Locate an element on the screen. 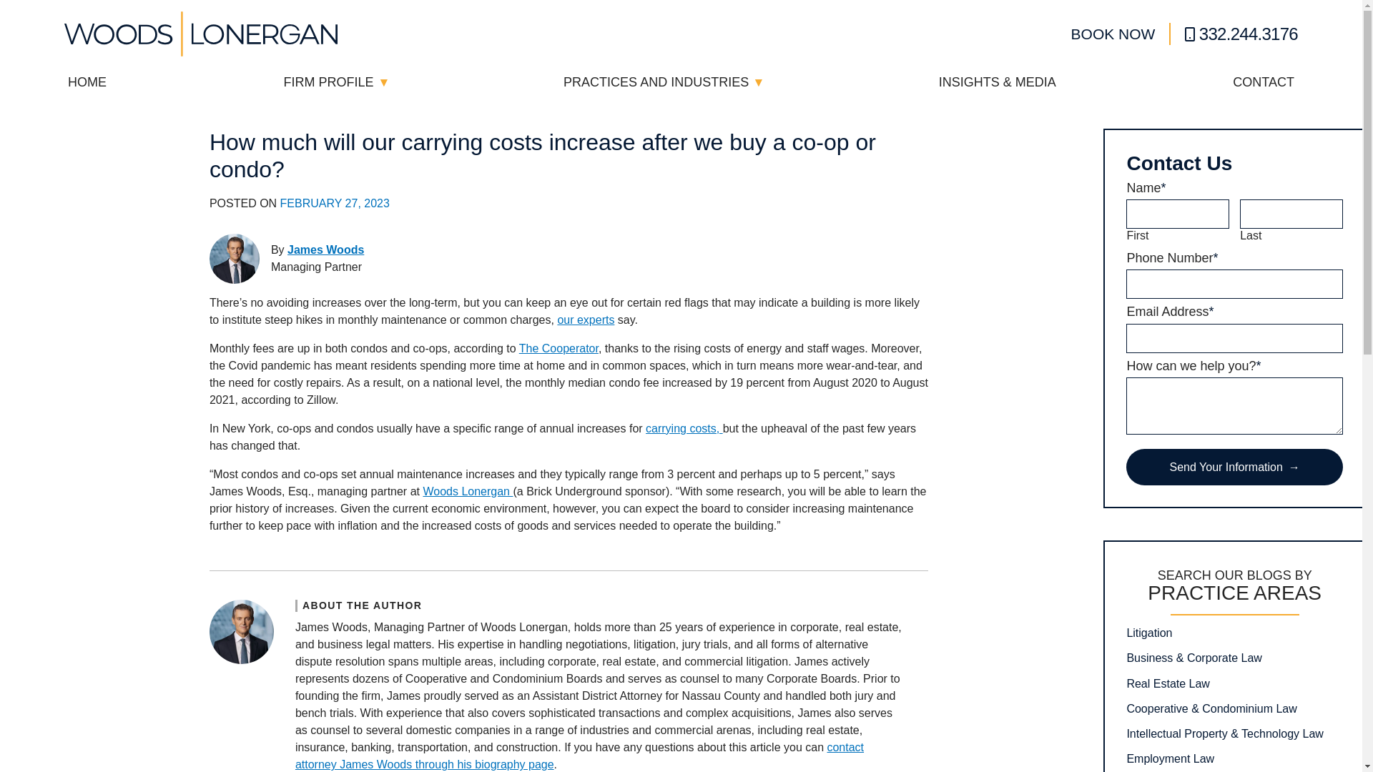  PRACTICES AND INDUSTRIES is located at coordinates (662, 86).